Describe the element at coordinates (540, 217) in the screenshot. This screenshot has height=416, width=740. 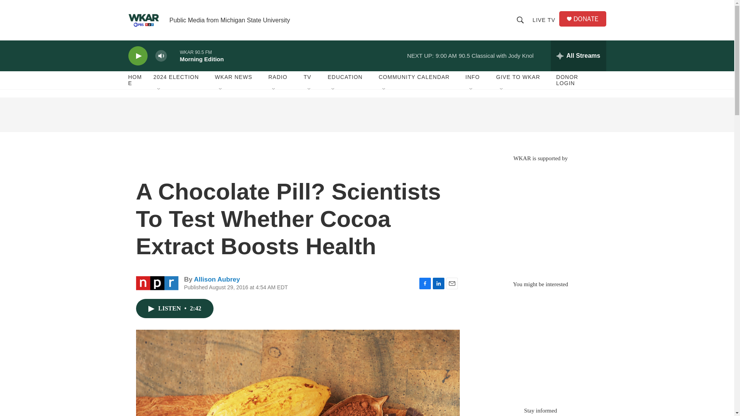
I see `3rd party ad content` at that location.